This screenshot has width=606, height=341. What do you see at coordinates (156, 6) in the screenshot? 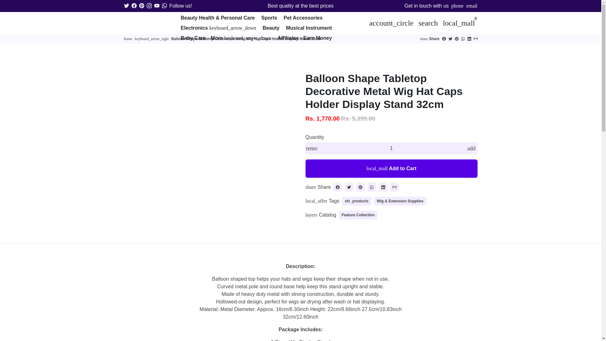
I see `ikabestbuy on Youtube` at bounding box center [156, 6].